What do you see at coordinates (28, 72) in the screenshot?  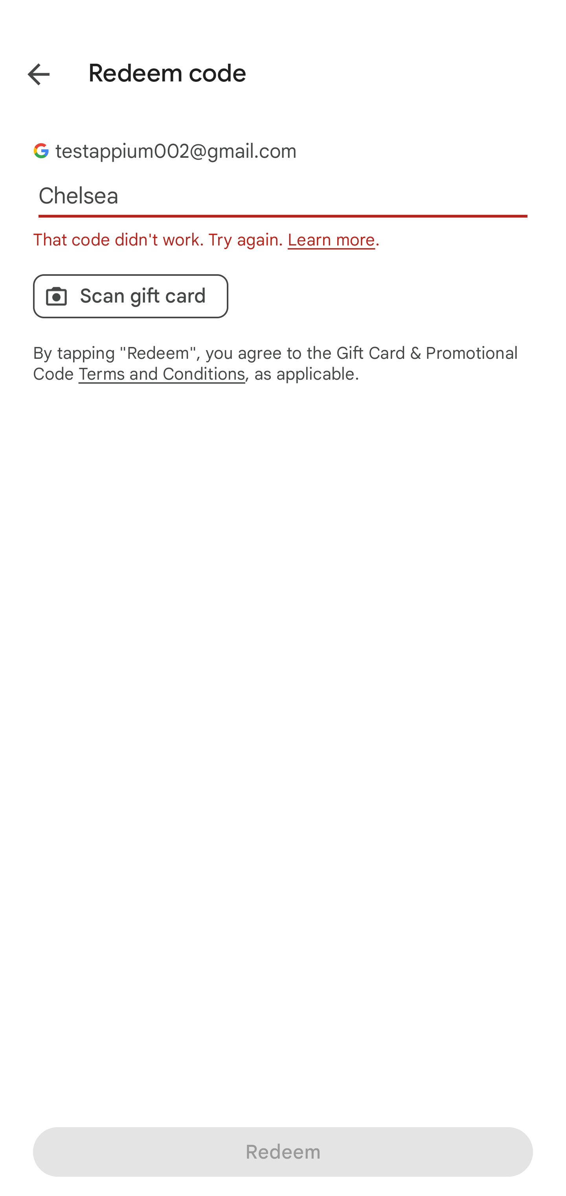 I see `Back` at bounding box center [28, 72].